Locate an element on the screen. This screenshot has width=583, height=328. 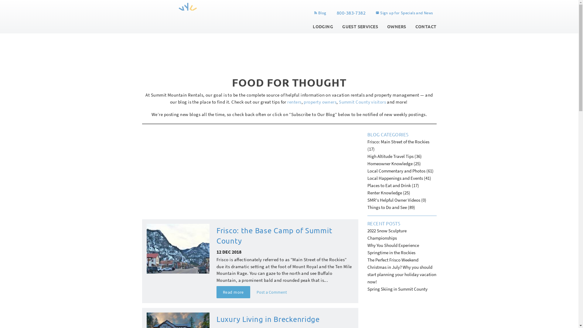
GUEST SERVICES is located at coordinates (360, 26).